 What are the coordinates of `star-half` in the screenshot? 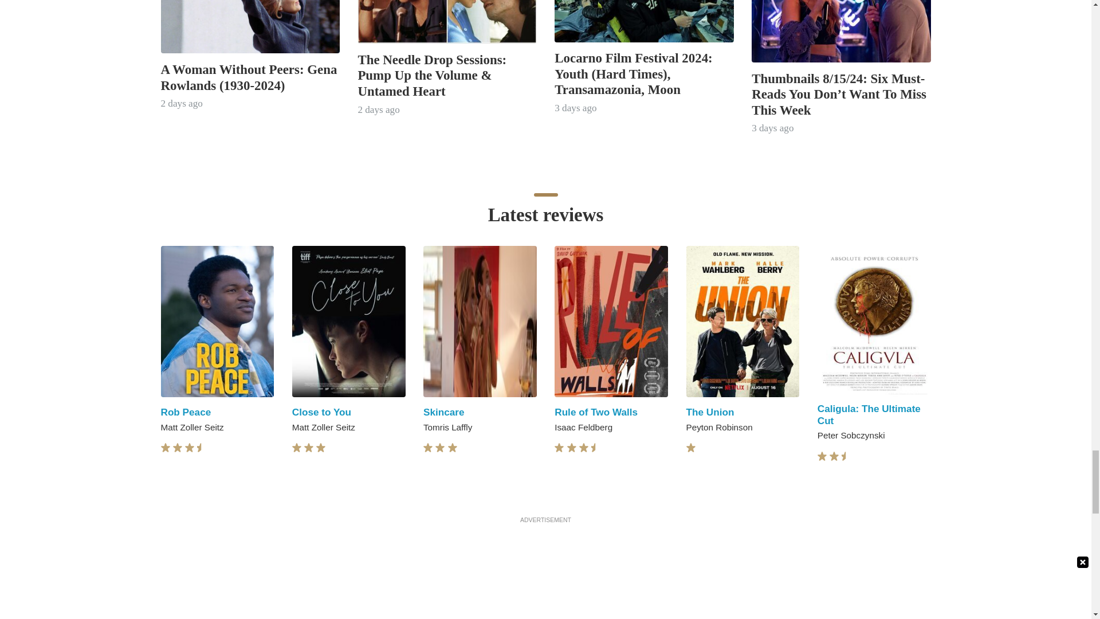 It's located at (202, 448).